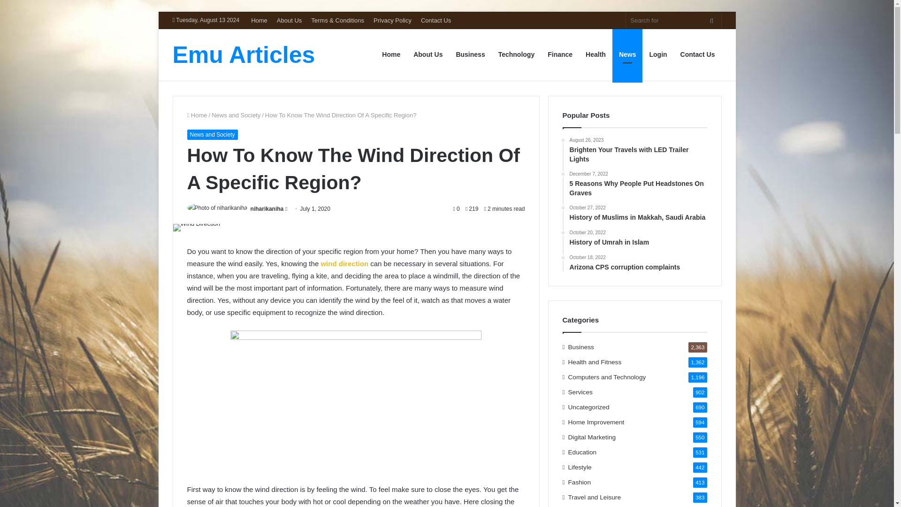 The height and width of the screenshot is (507, 901). Describe the element at coordinates (345, 263) in the screenshot. I see `wind direction` at that location.